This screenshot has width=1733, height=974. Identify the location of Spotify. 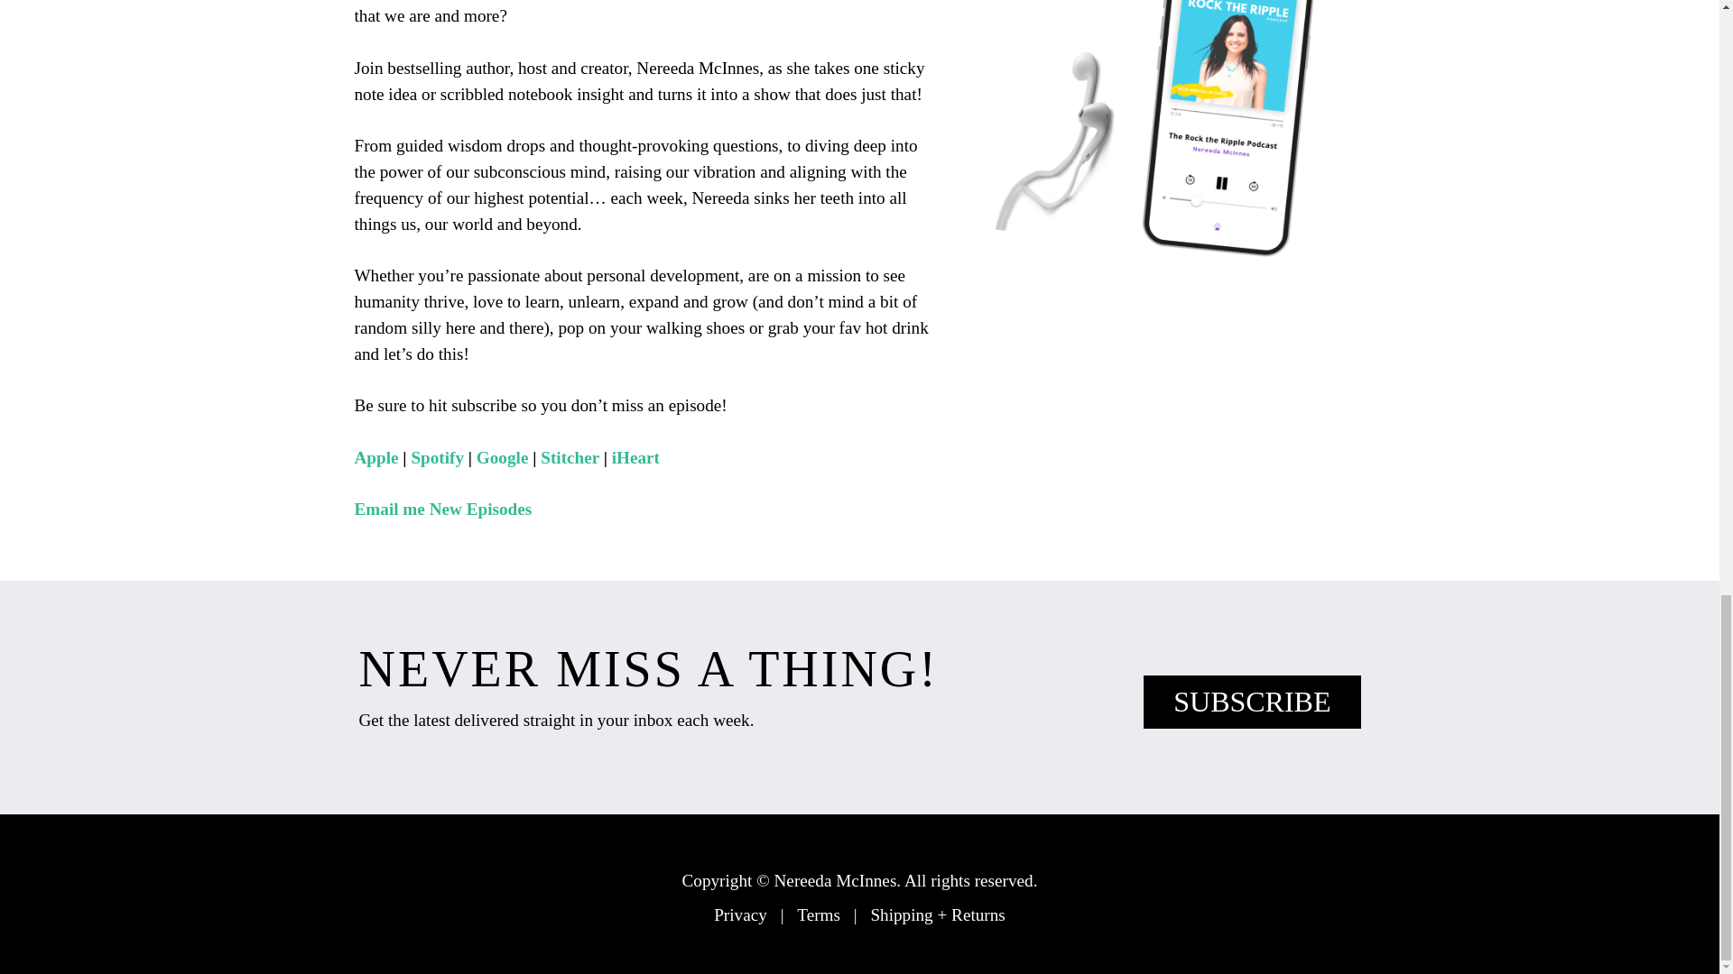
(437, 457).